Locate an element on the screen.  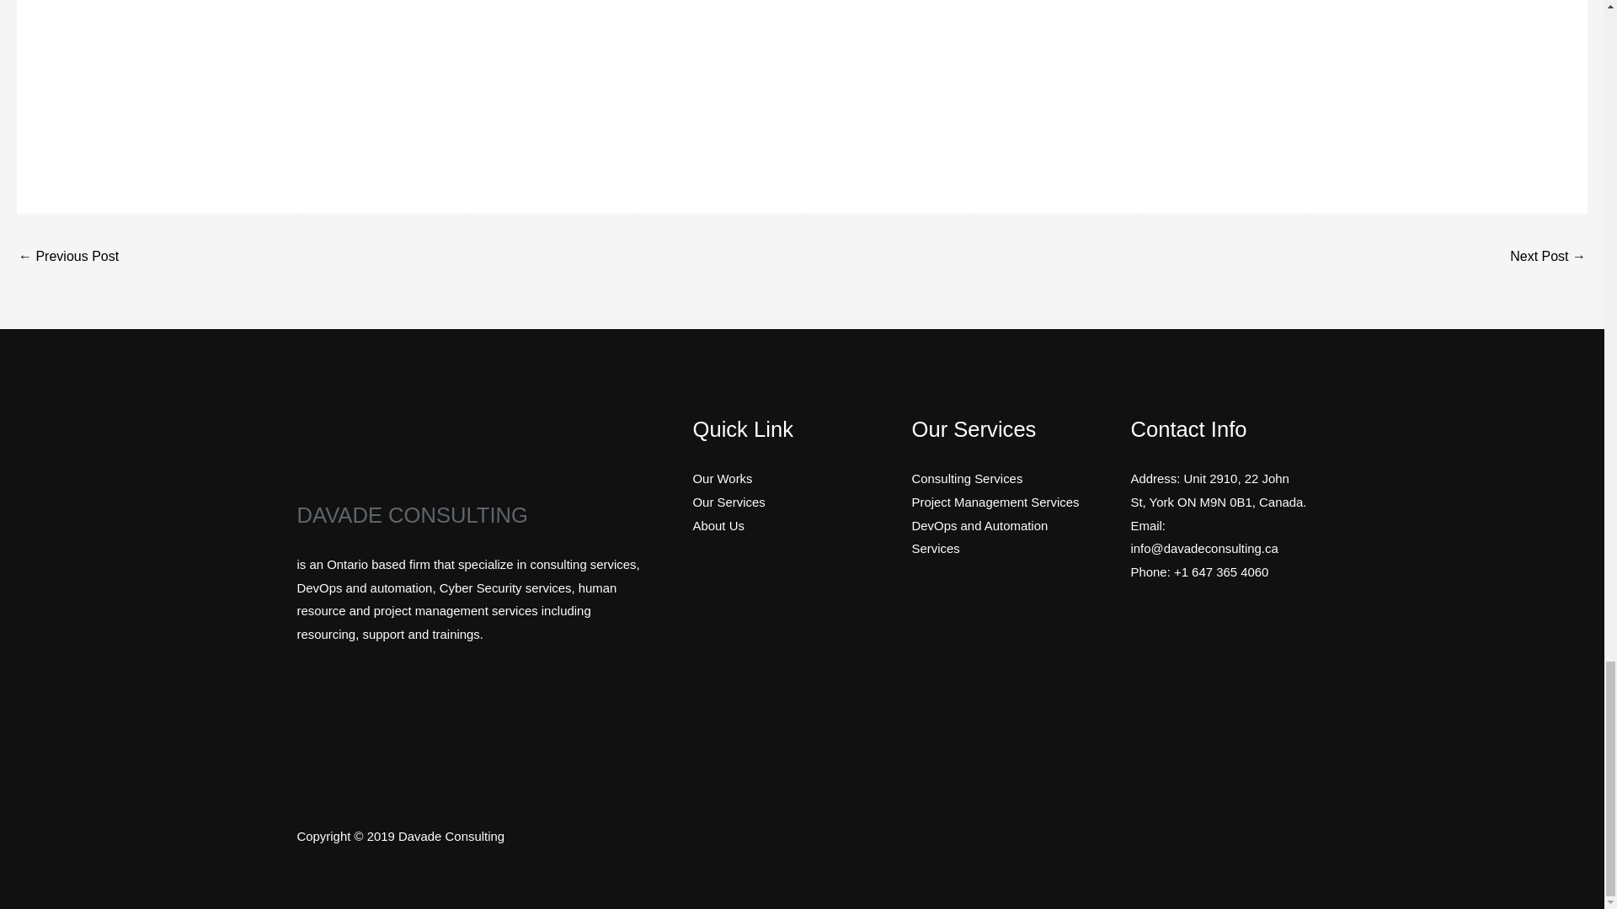
Our Services is located at coordinates (728, 502).